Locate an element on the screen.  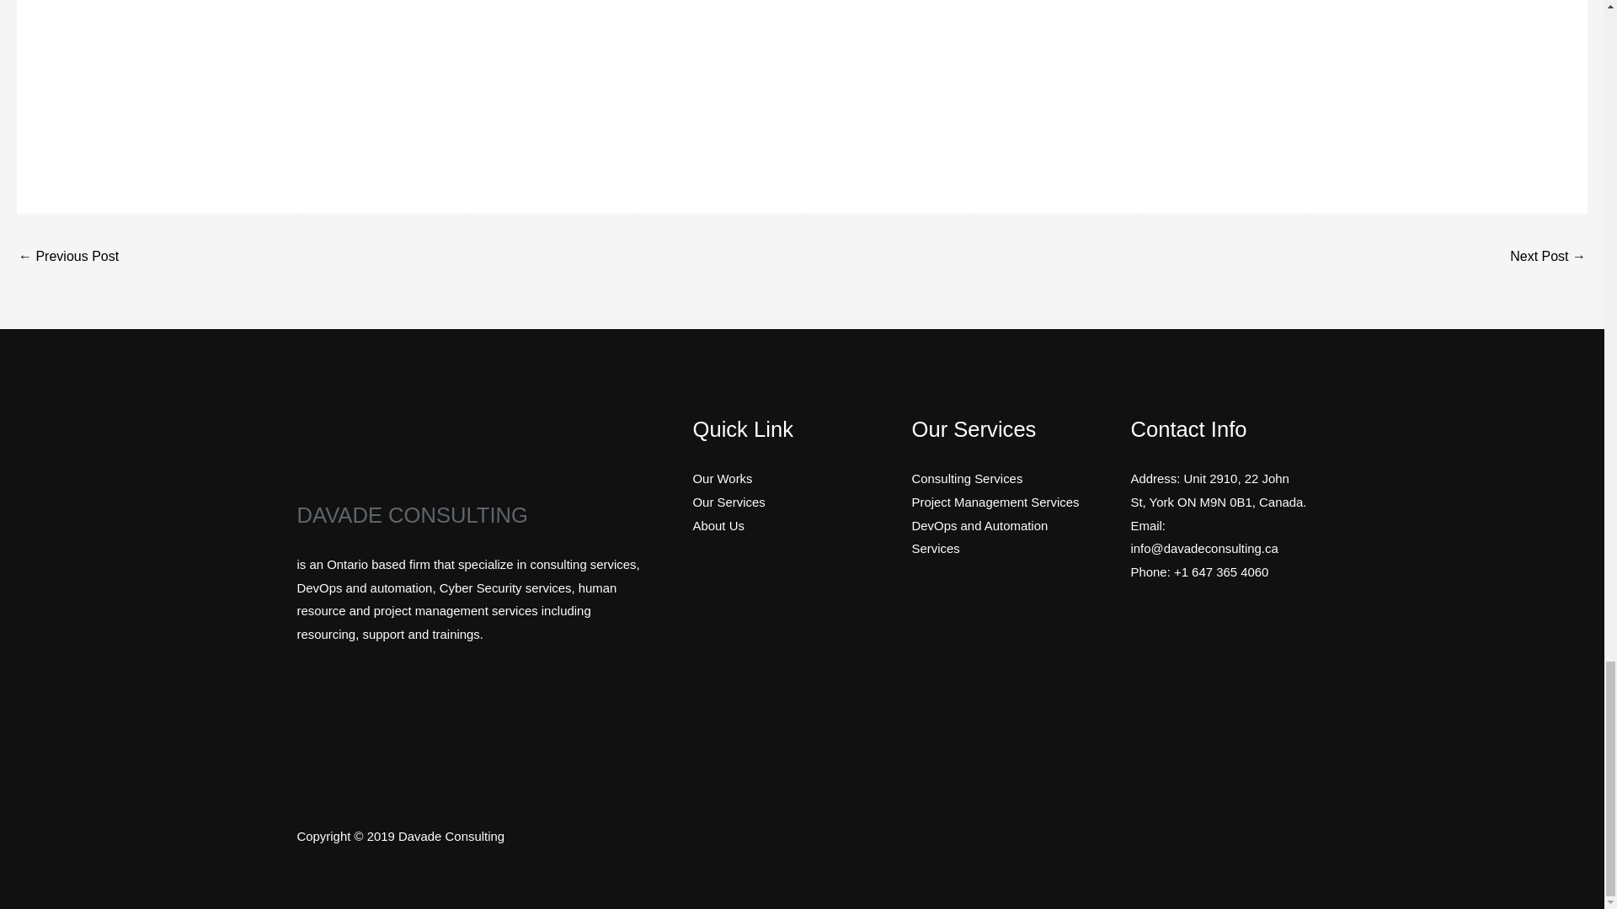
Our Services is located at coordinates (728, 502).